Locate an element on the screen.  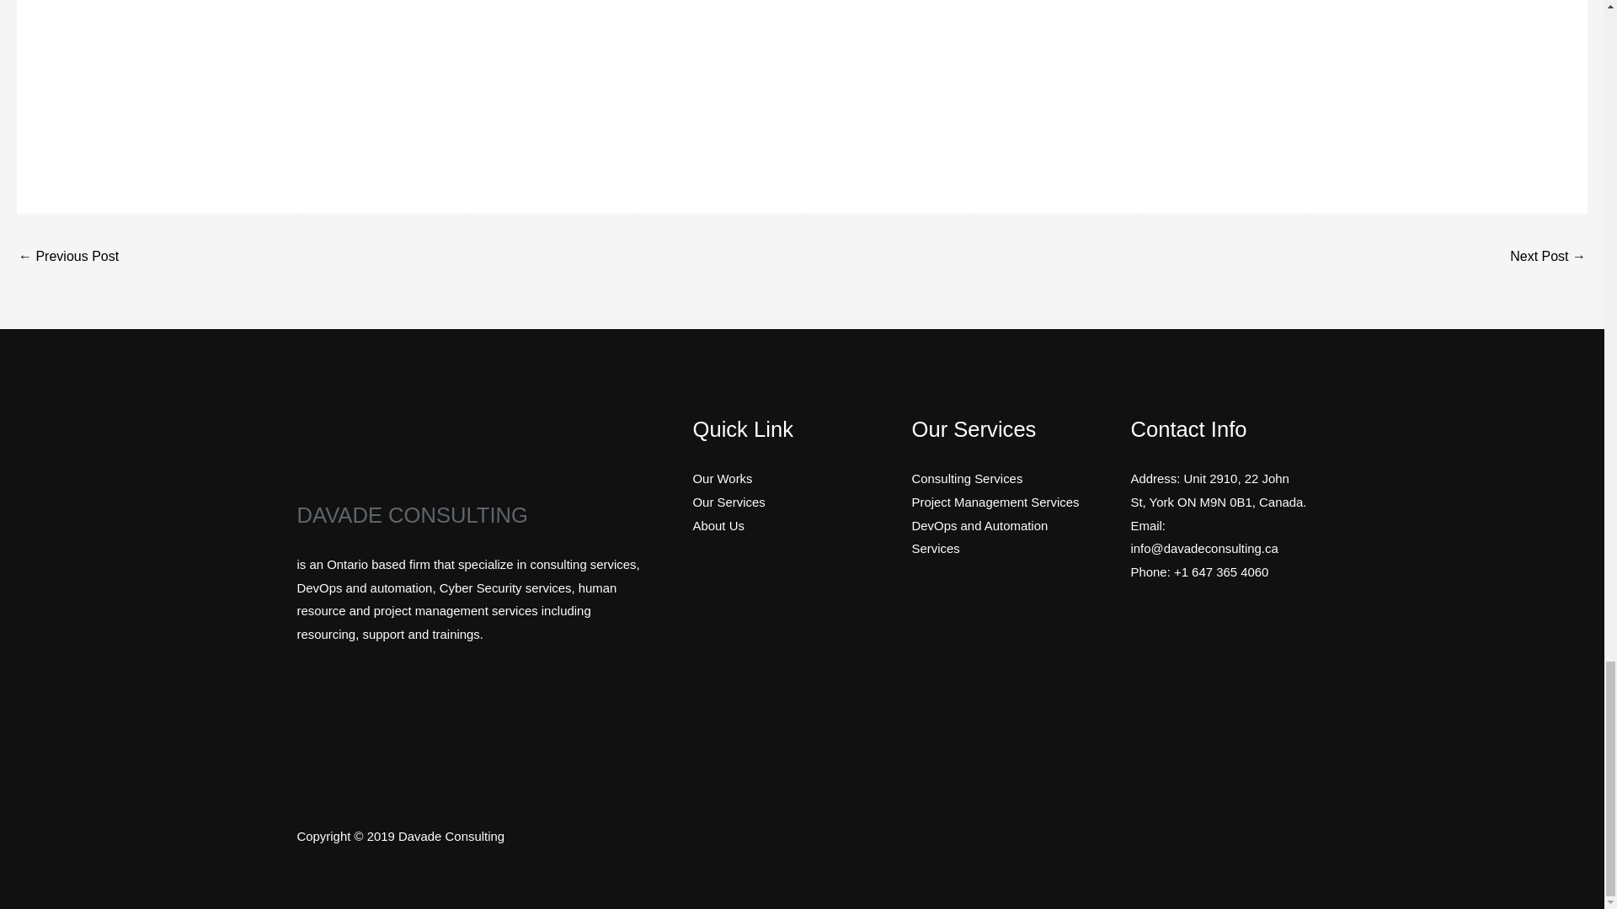
Our Services is located at coordinates (728, 502).